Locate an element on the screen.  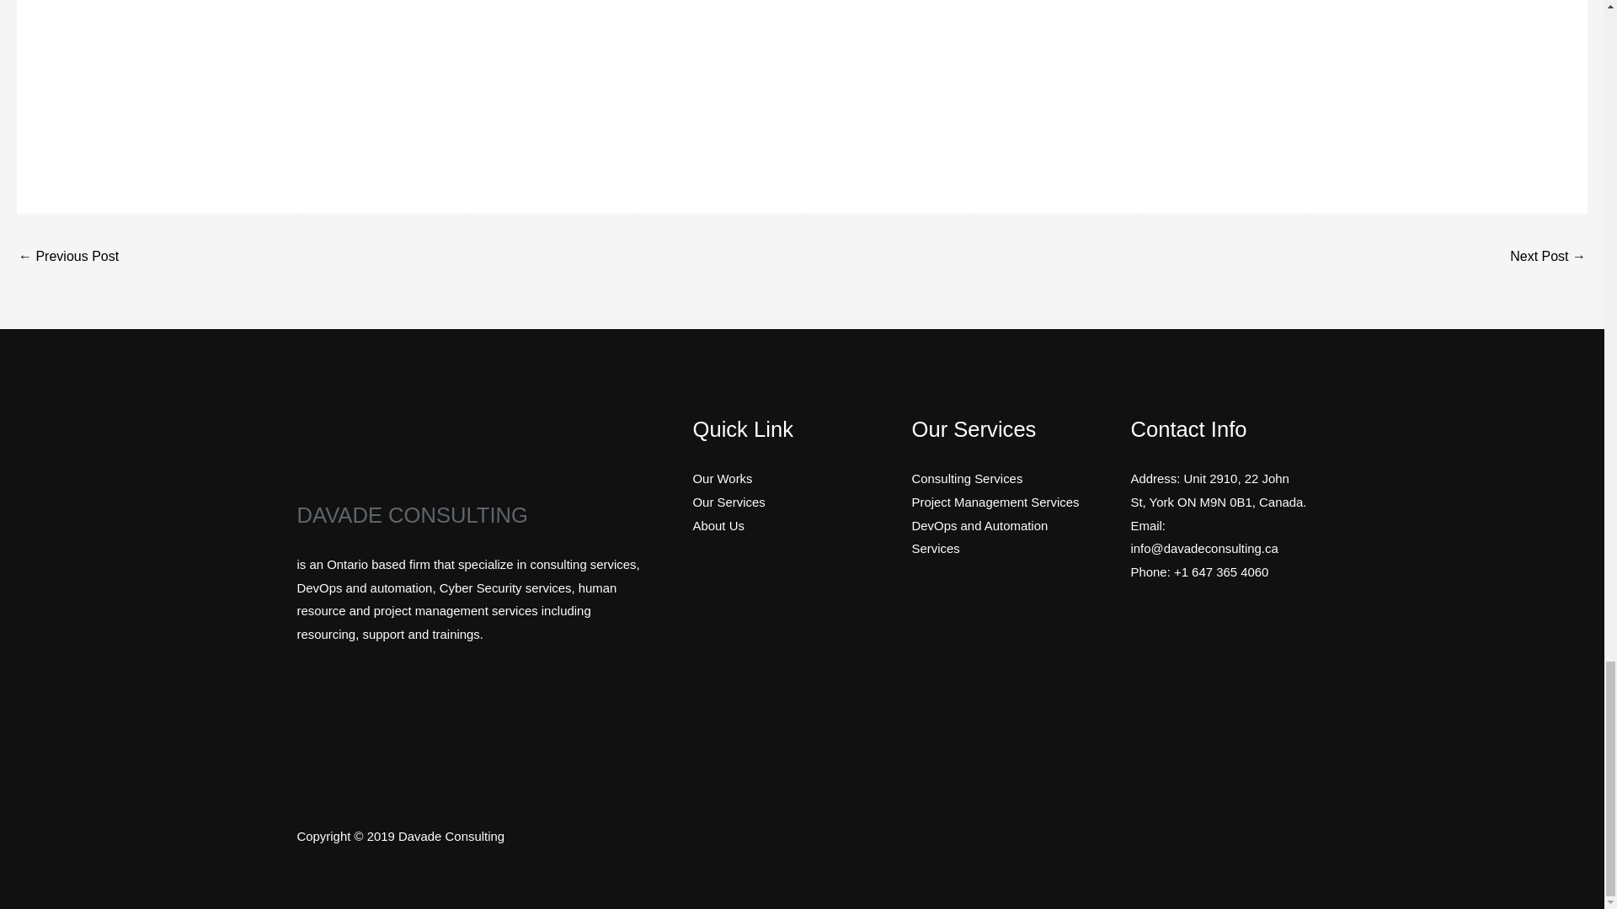
Our Services is located at coordinates (728, 502).